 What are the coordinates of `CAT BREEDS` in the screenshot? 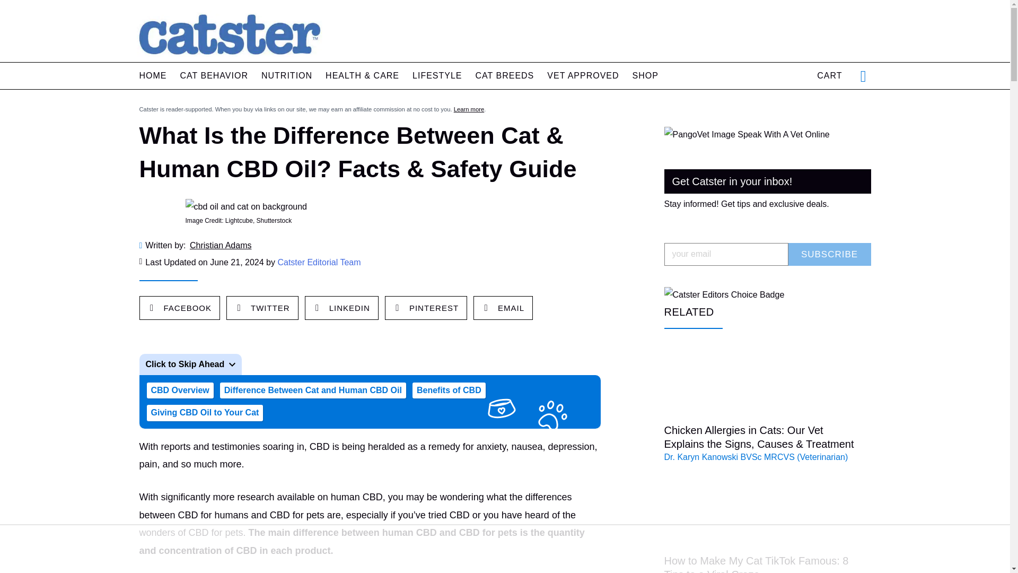 It's located at (505, 75).